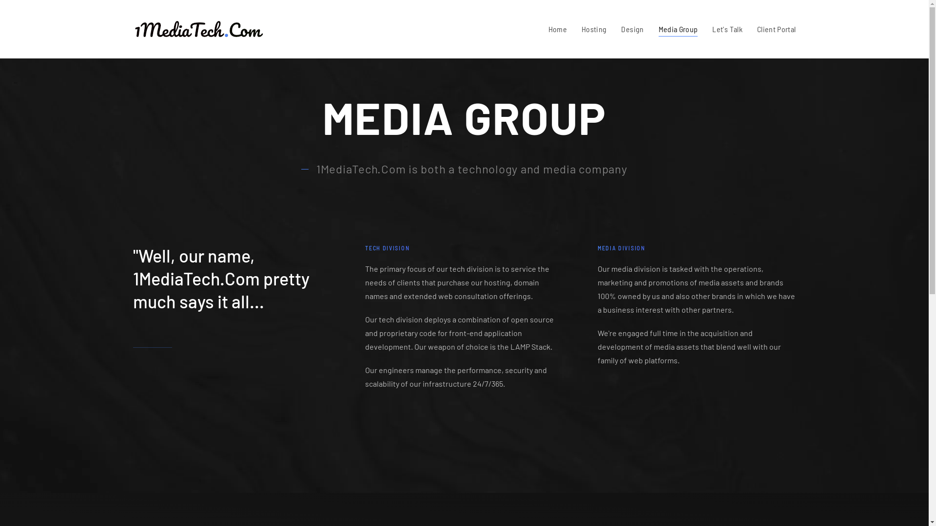  Describe the element at coordinates (679, 29) in the screenshot. I see `Media Group` at that location.